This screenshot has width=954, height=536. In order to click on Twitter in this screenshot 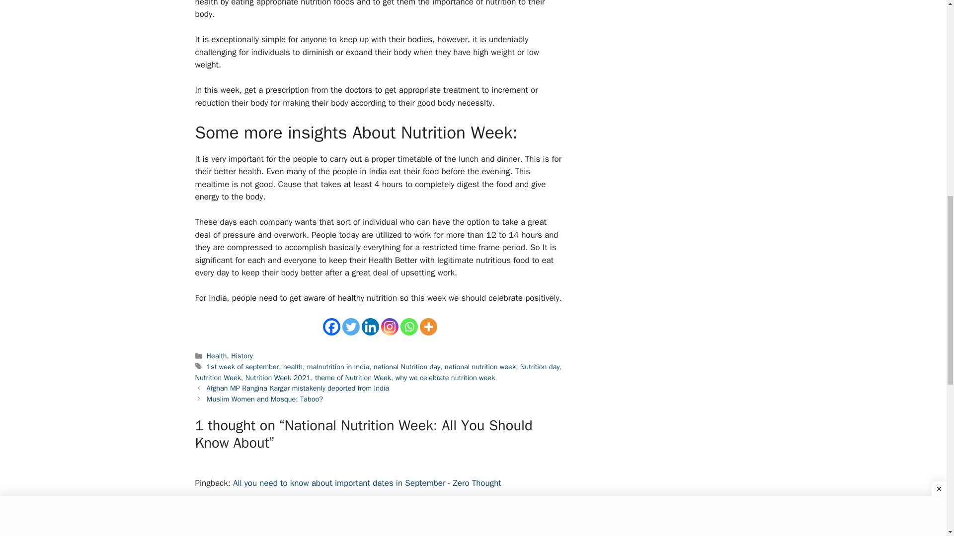, I will do `click(350, 327)`.